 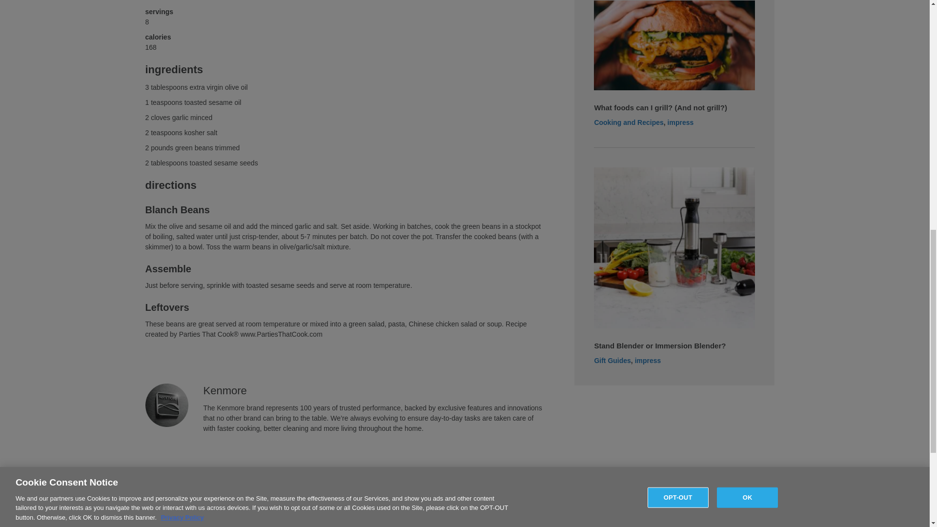 I want to click on Stand Blender or Immersion Blender?, so click(x=674, y=247).